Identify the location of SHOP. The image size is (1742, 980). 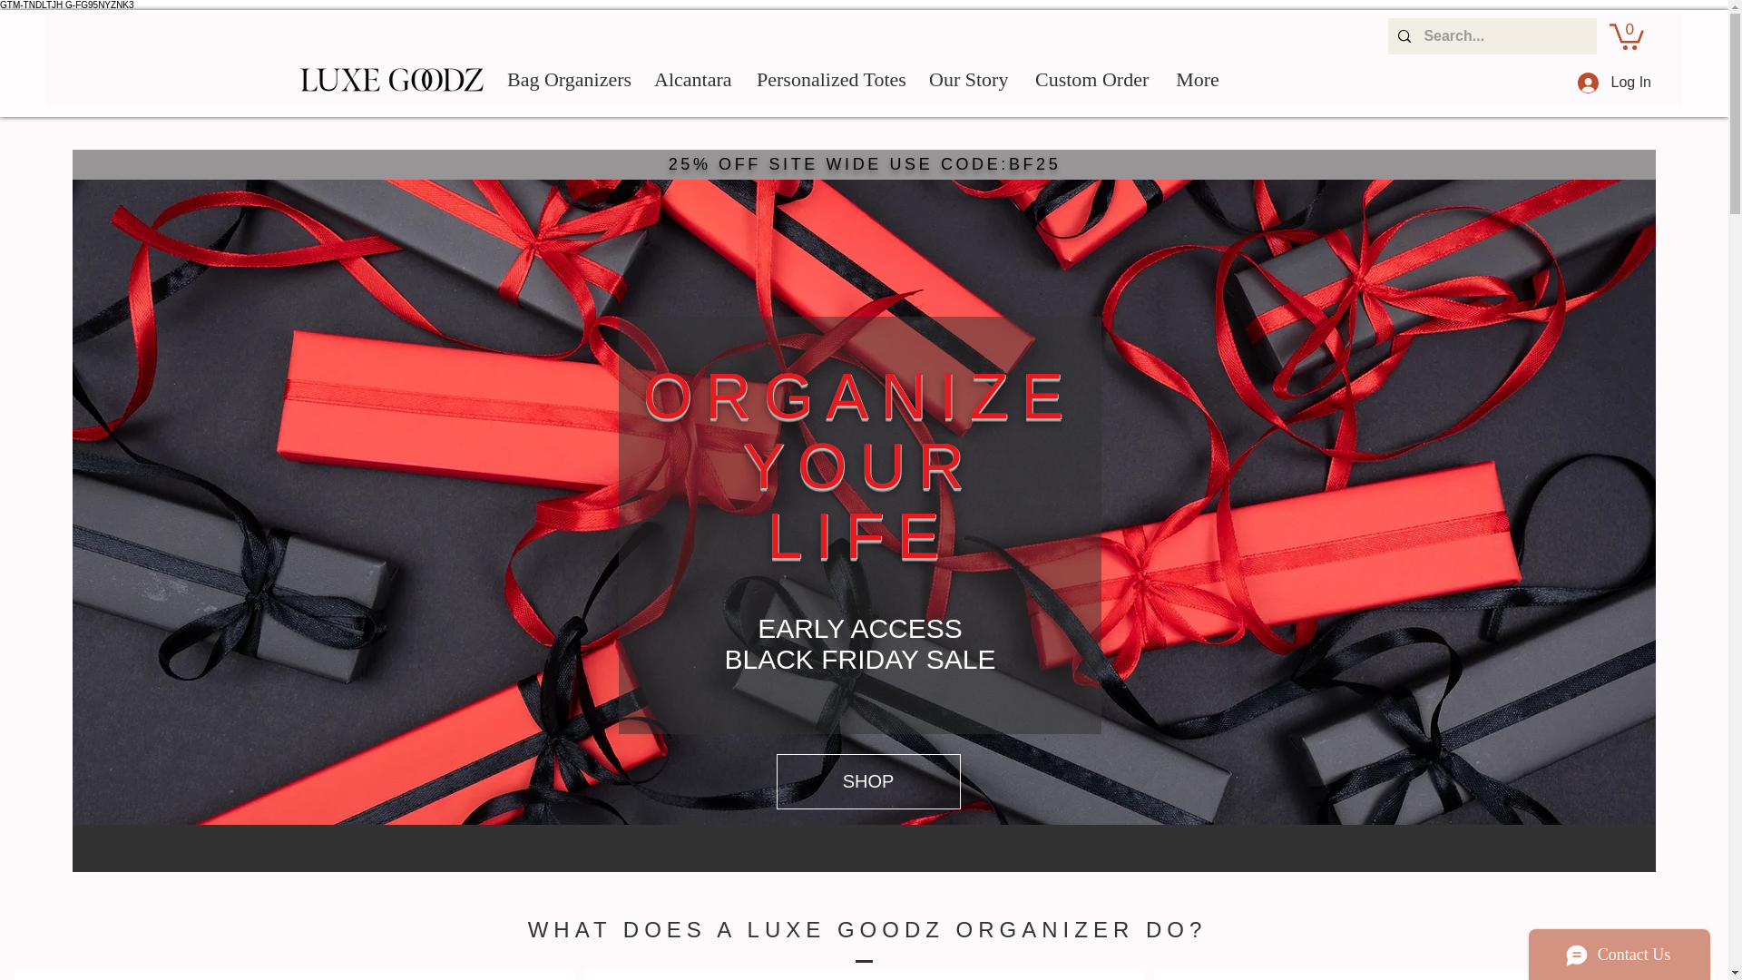
(869, 781).